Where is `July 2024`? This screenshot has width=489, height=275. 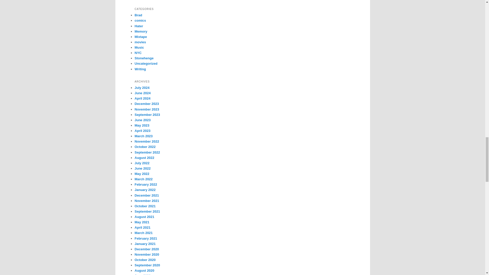 July 2024 is located at coordinates (142, 88).